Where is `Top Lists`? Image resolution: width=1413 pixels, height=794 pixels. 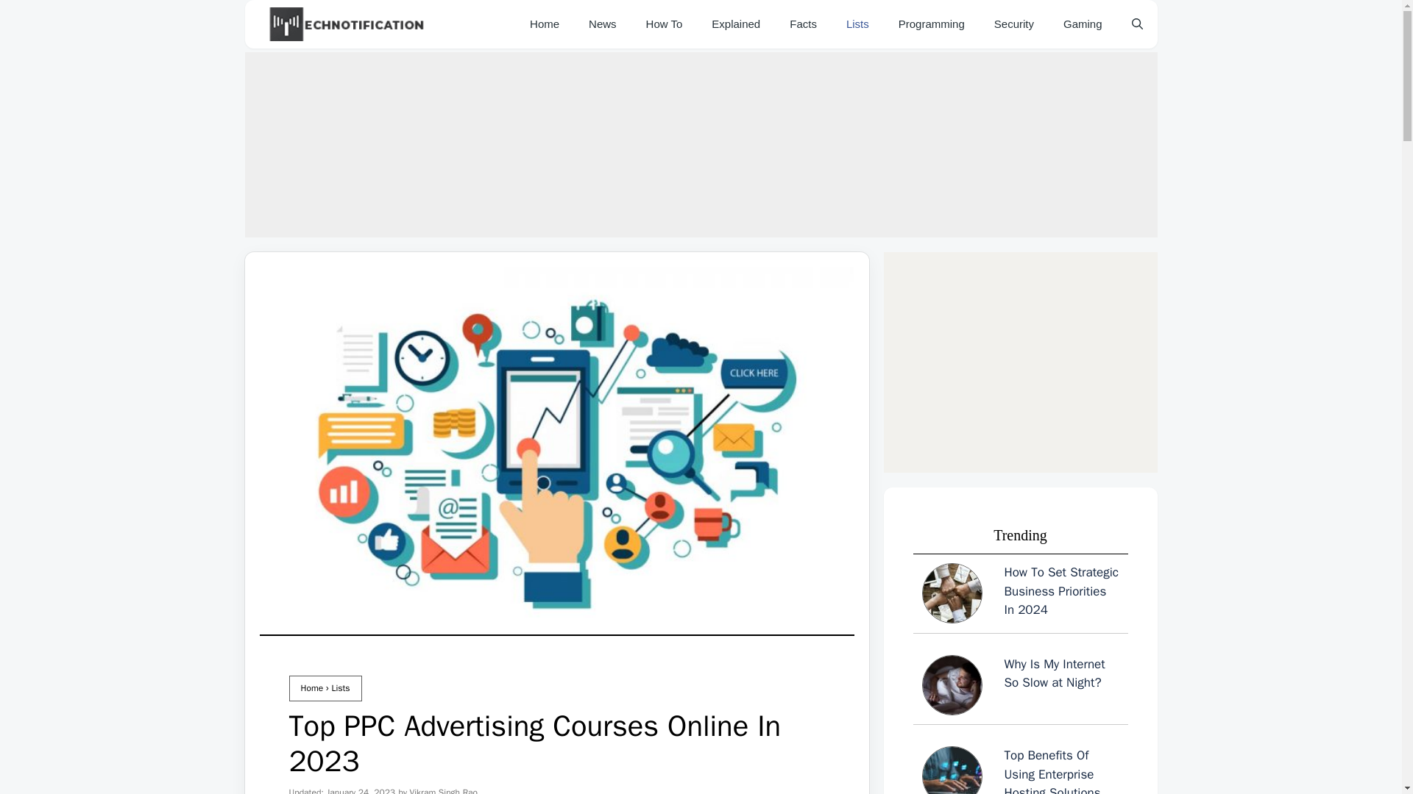
Top Lists is located at coordinates (858, 24).